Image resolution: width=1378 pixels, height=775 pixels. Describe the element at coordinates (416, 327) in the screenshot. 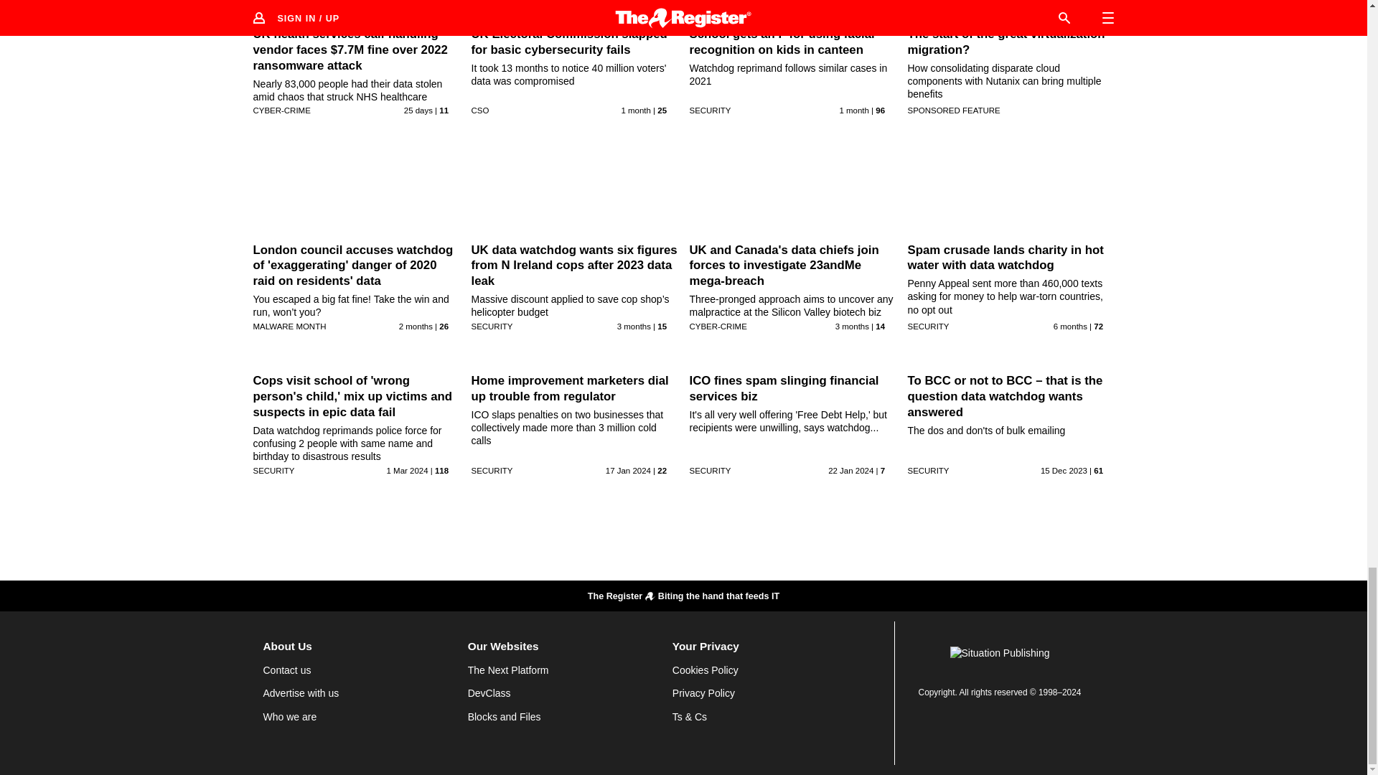

I see `17 Jul 2024 11:45` at that location.